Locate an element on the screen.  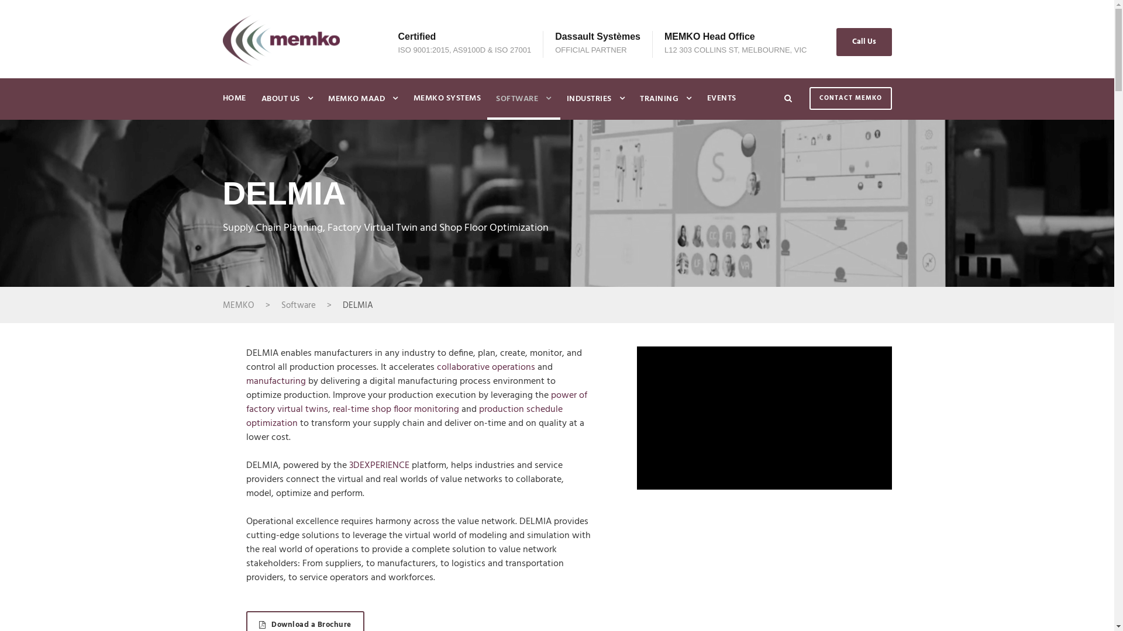
CONTACT MEMKO is located at coordinates (850, 98).